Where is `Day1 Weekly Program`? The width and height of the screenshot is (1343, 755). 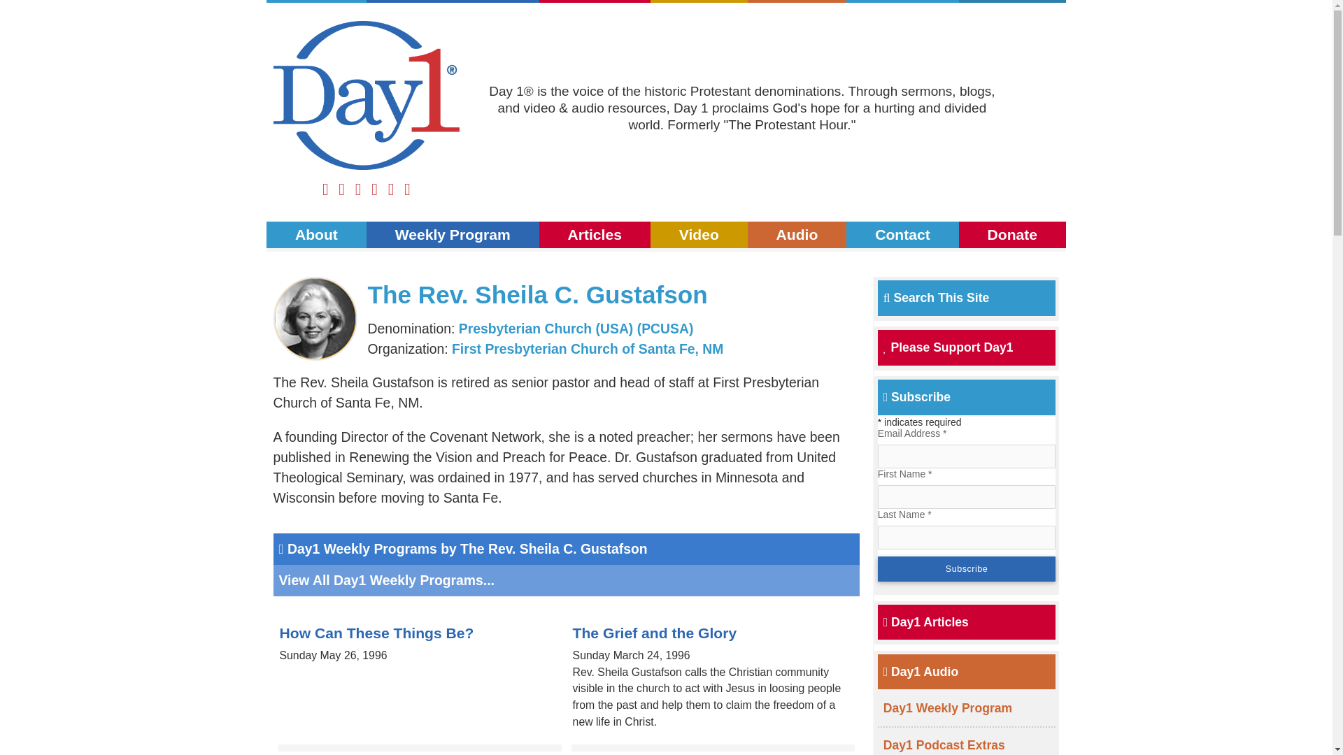 Day1 Weekly Program is located at coordinates (453, 1).